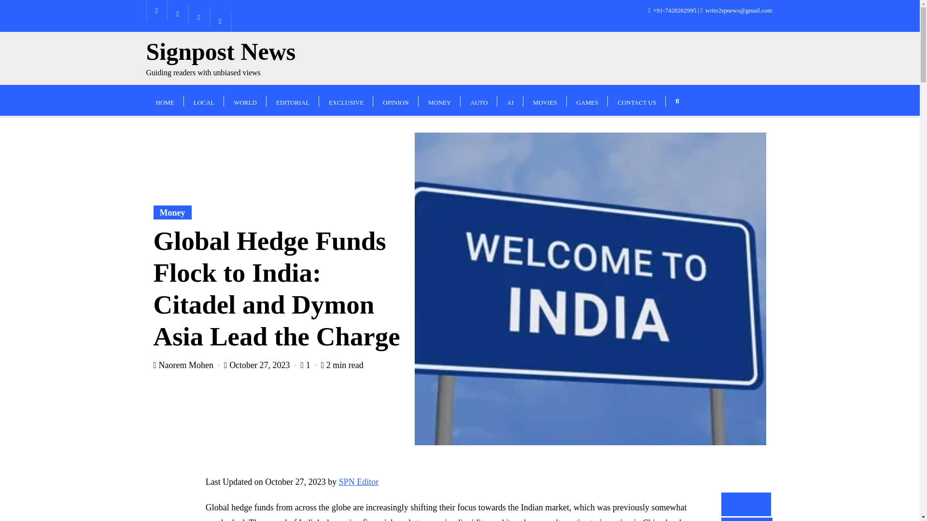 Image resolution: width=927 pixels, height=521 pixels. I want to click on Naorem Mohen, so click(220, 58).